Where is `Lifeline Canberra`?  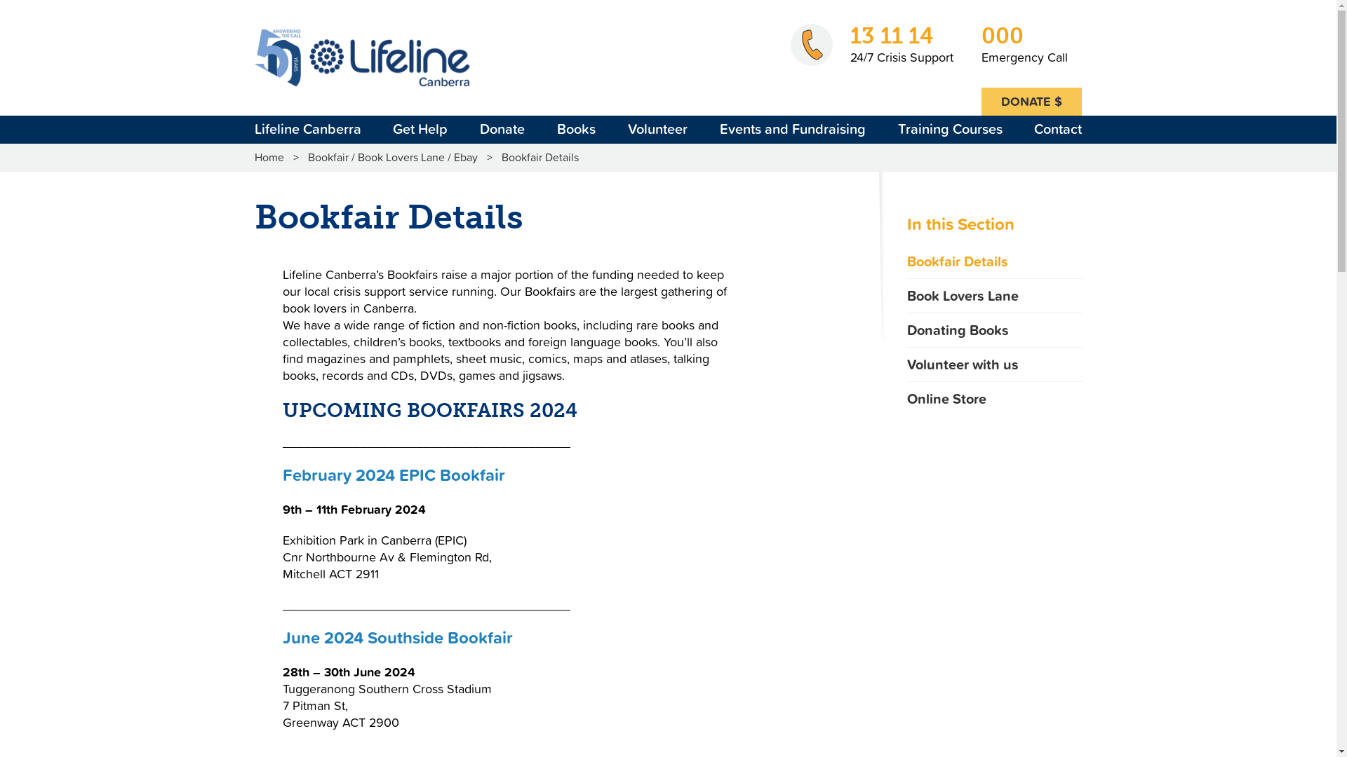 Lifeline Canberra is located at coordinates (362, 57).